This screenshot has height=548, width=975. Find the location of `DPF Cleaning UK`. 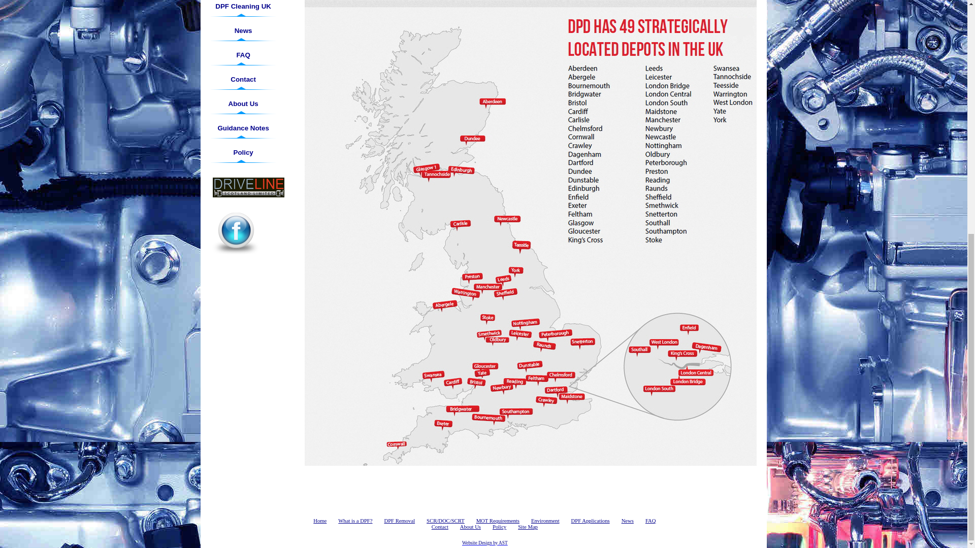

DPF Cleaning UK is located at coordinates (243, 6).